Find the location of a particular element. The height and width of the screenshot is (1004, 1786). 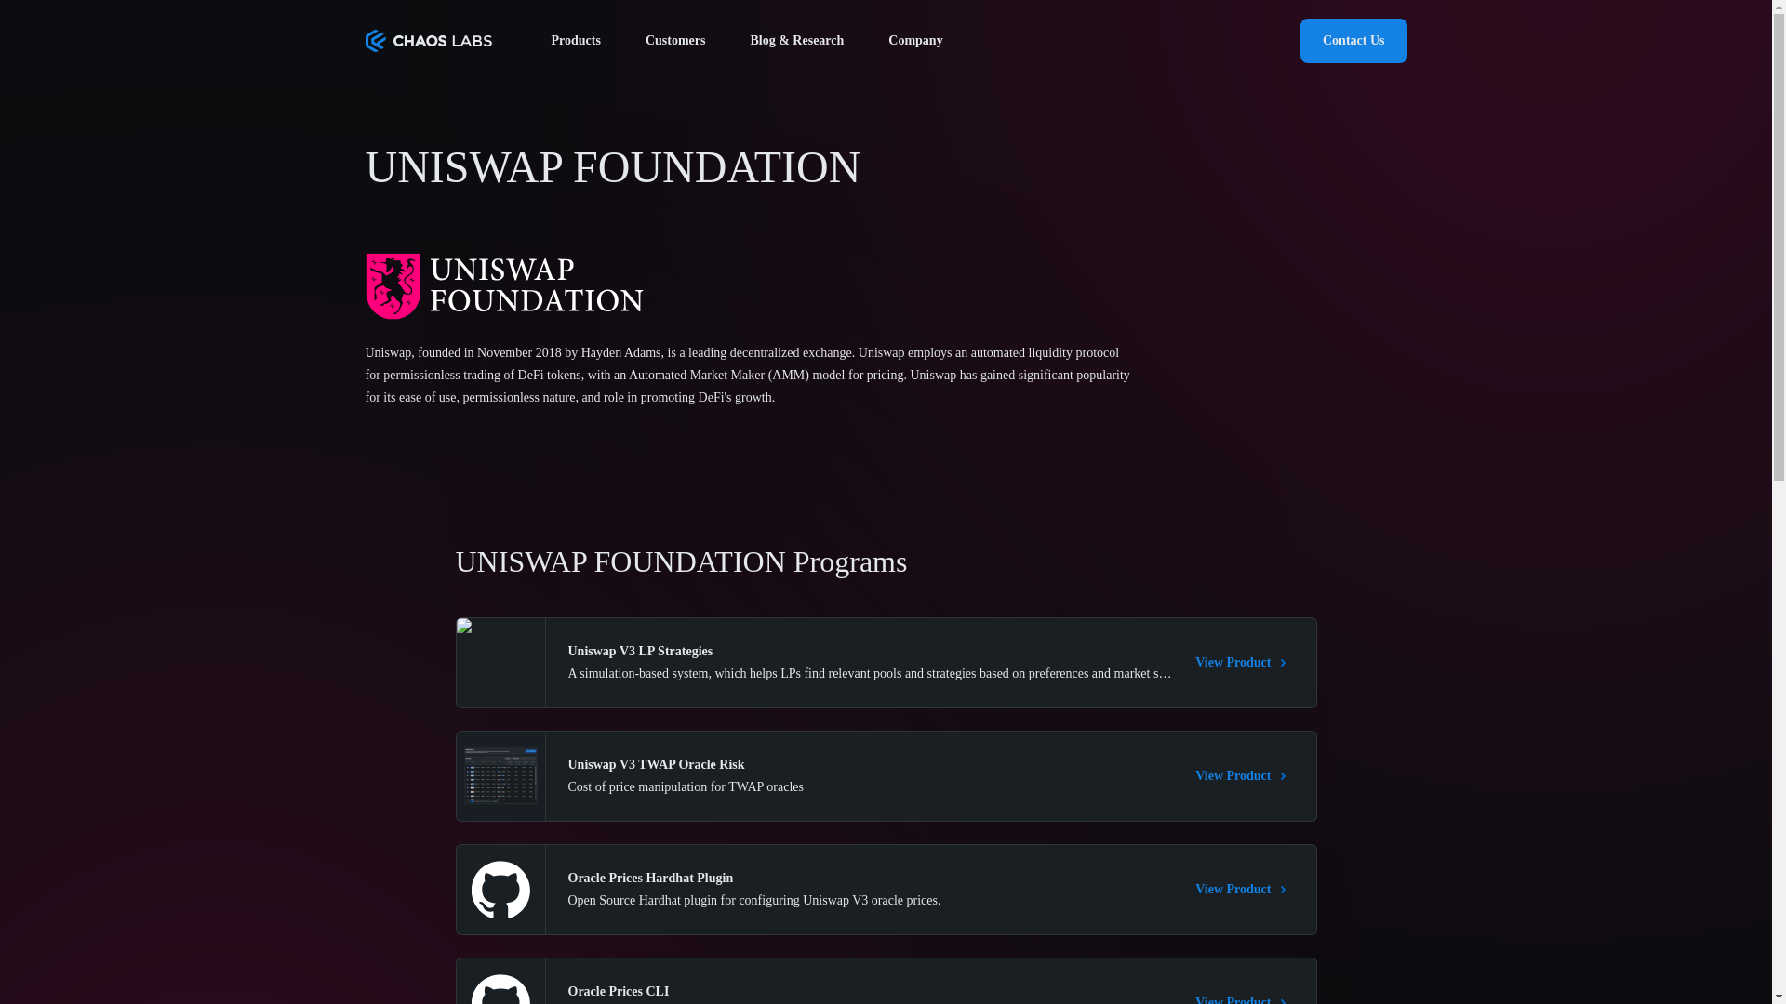

View Product is located at coordinates (1244, 662).